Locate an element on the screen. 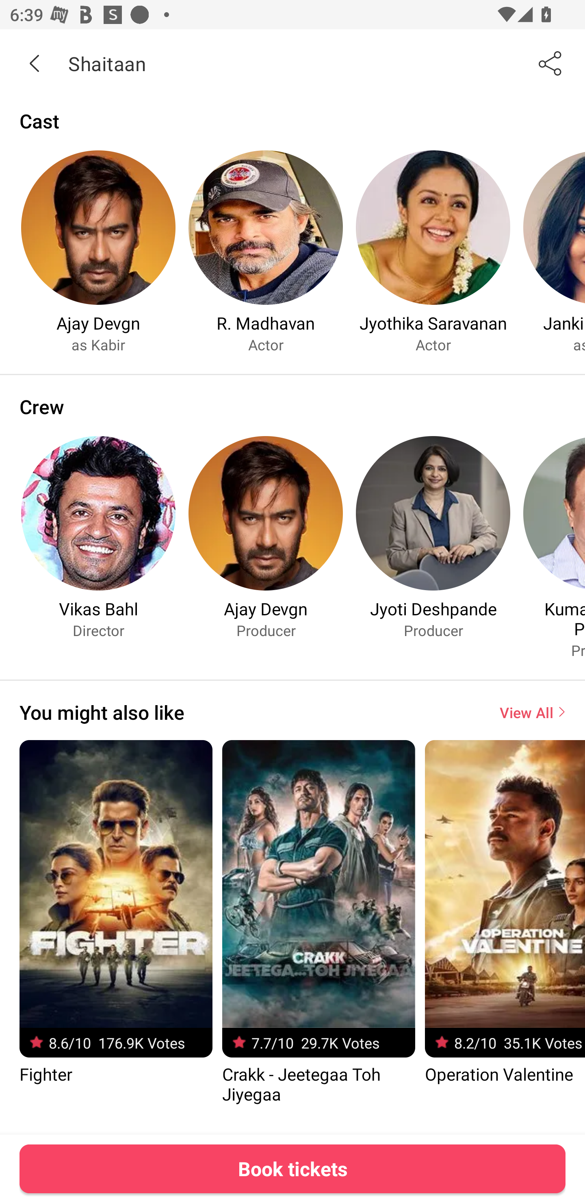 The image size is (585, 1203). View All is located at coordinates (532, 712).